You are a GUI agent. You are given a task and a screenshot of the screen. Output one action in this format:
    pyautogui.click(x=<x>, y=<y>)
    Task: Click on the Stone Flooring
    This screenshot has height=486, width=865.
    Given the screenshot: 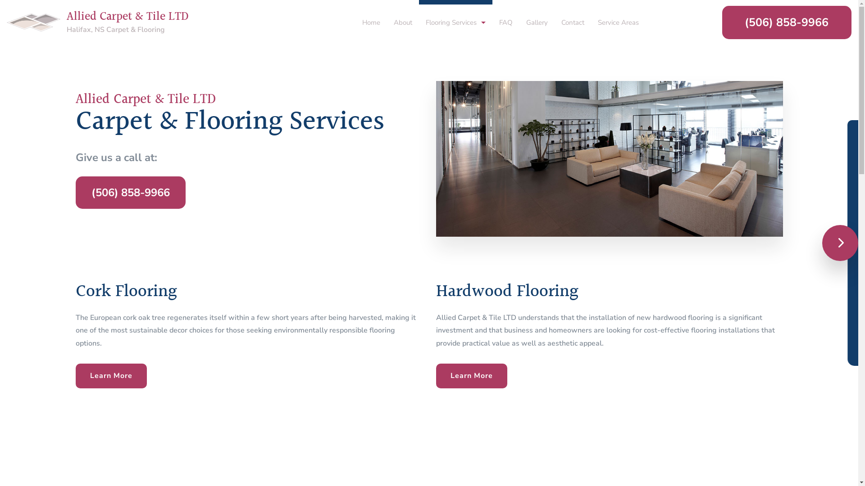 What is the action you would take?
    pyautogui.click(x=456, y=88)
    